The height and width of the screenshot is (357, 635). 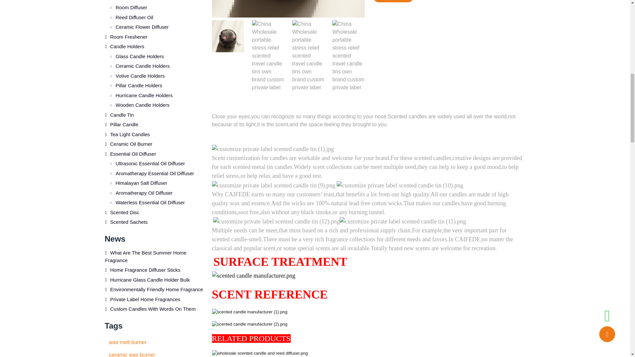 What do you see at coordinates (253, 276) in the screenshot?
I see `scented candle manufacturer938927.png` at bounding box center [253, 276].